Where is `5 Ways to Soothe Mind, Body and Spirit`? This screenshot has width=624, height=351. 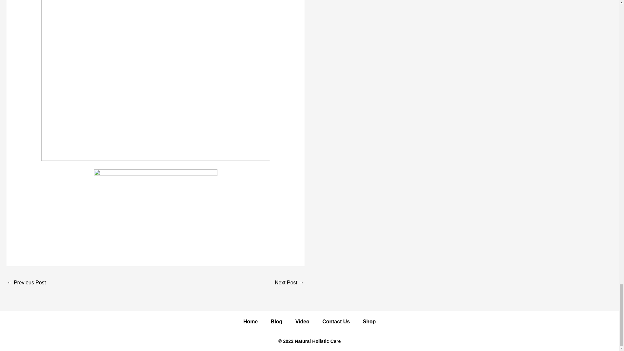
5 Ways to Soothe Mind, Body and Spirit is located at coordinates (26, 283).